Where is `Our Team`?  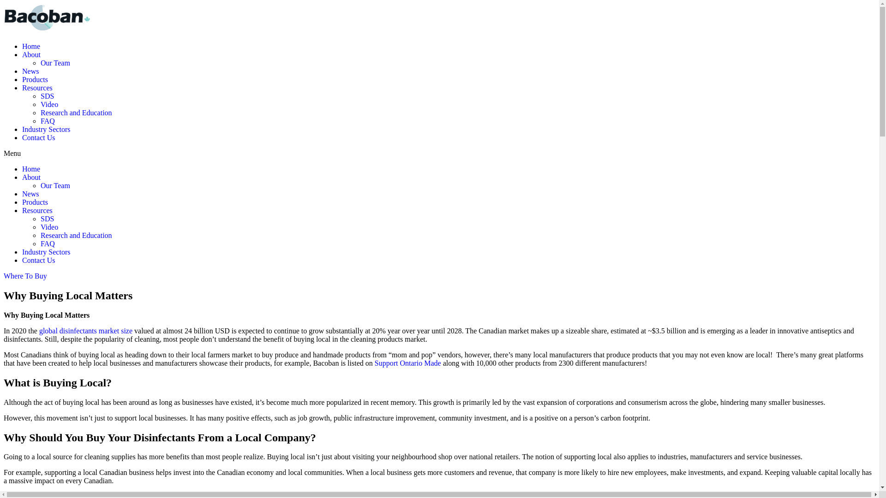
Our Team is located at coordinates (55, 185).